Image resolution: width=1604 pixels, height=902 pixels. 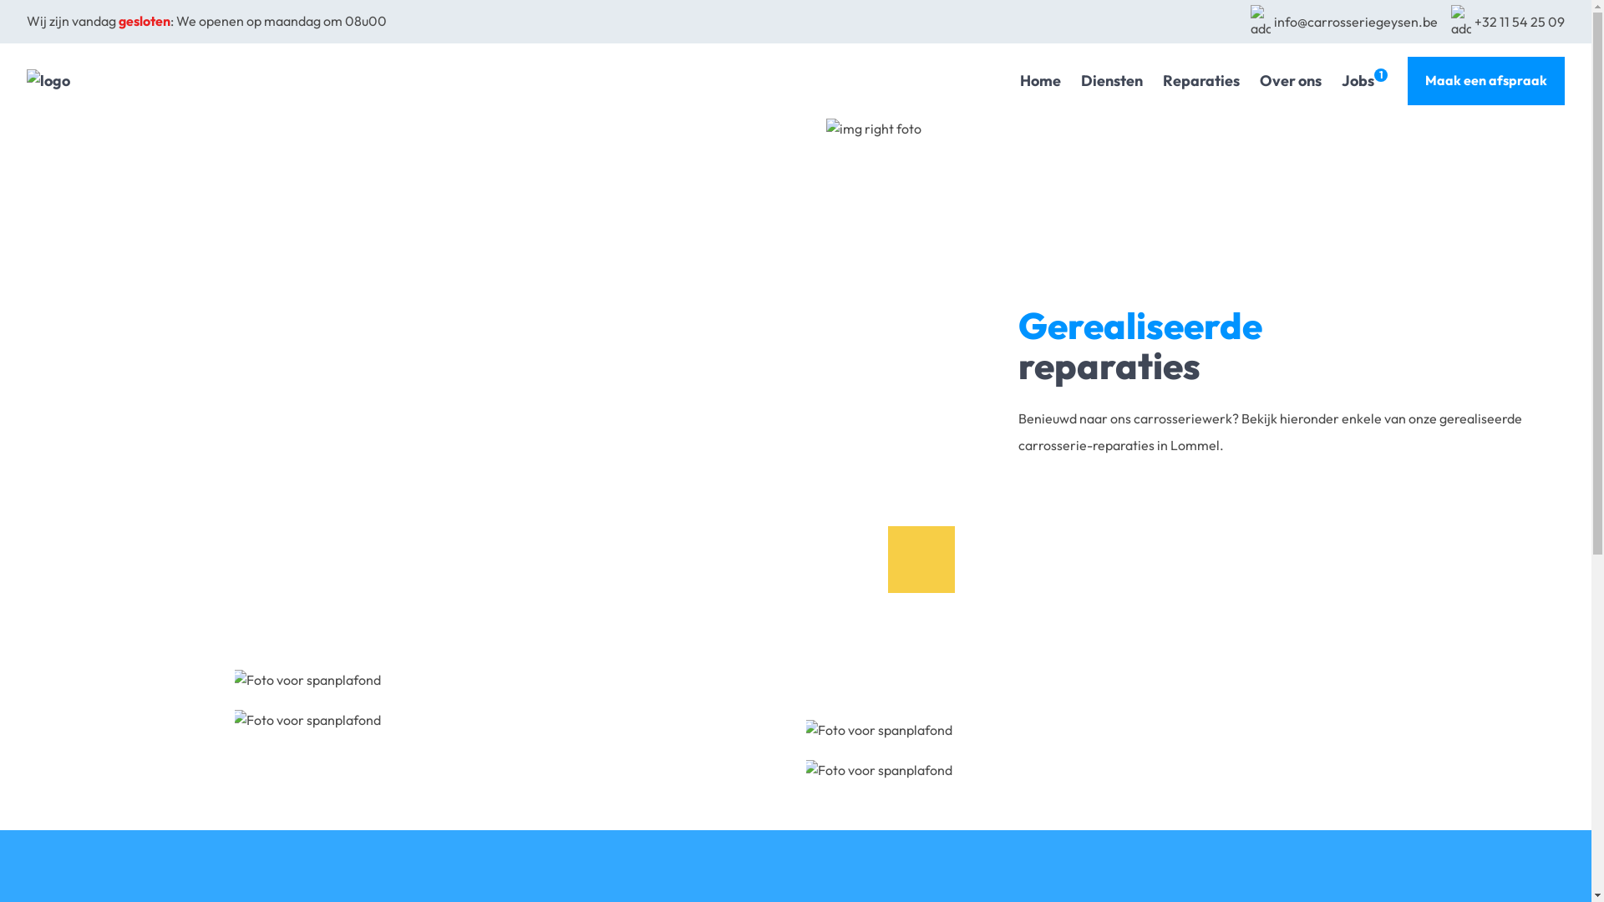 I want to click on info@carrosseriegeysen.be, so click(x=1344, y=22).